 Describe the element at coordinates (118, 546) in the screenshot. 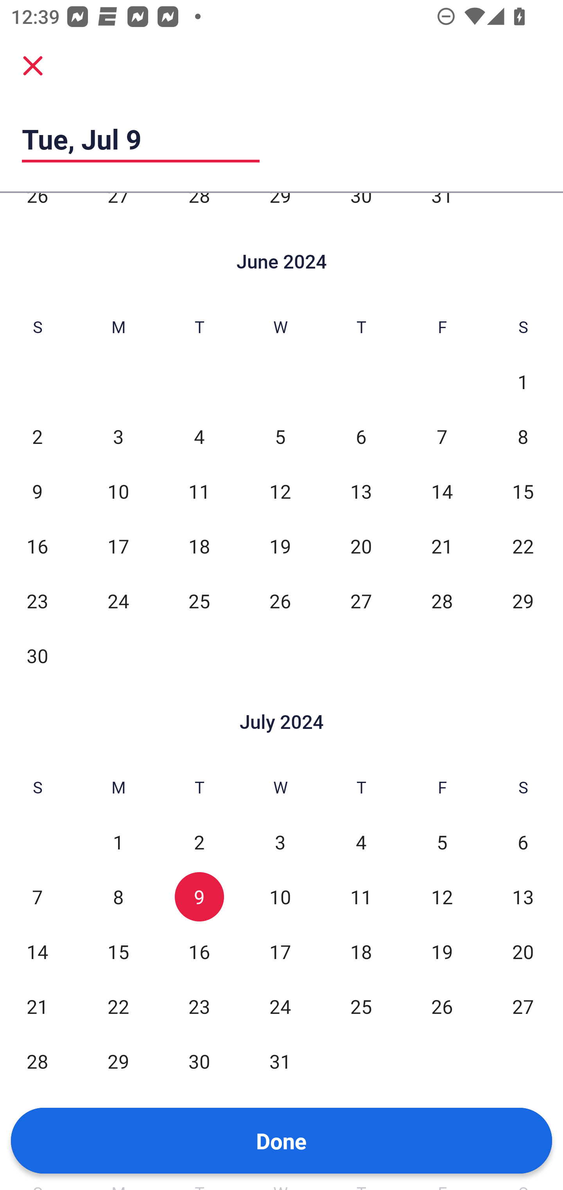

I see `17 Mon, Jun 17, Not Selected` at that location.